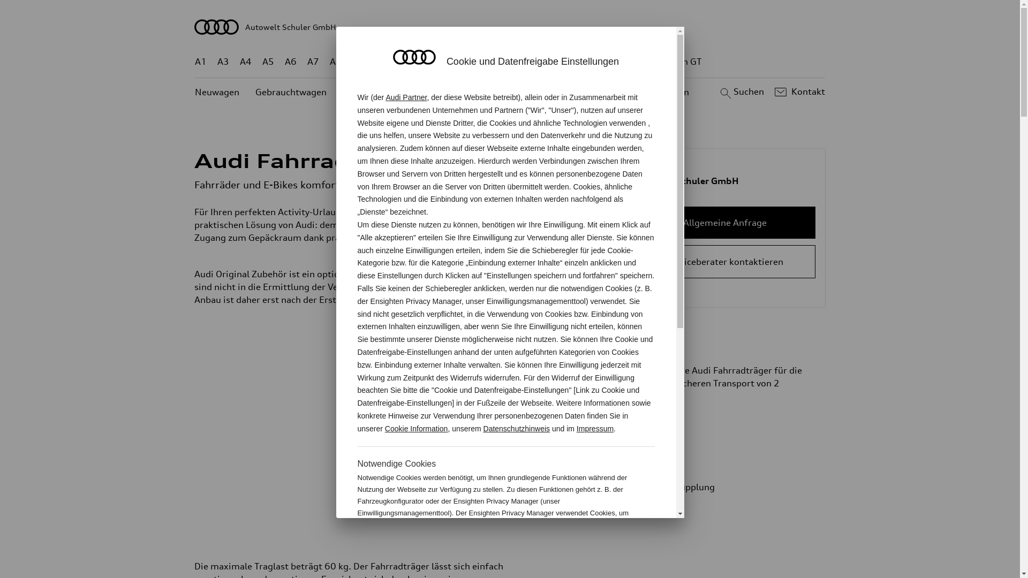  Describe the element at coordinates (359, 62) in the screenshot. I see `Q2` at that location.